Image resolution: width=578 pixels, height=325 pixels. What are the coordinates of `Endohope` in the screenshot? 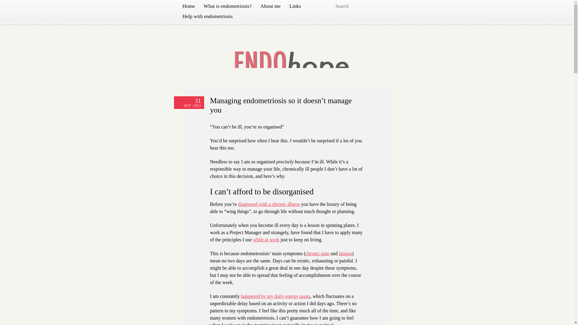 It's located at (207, 45).